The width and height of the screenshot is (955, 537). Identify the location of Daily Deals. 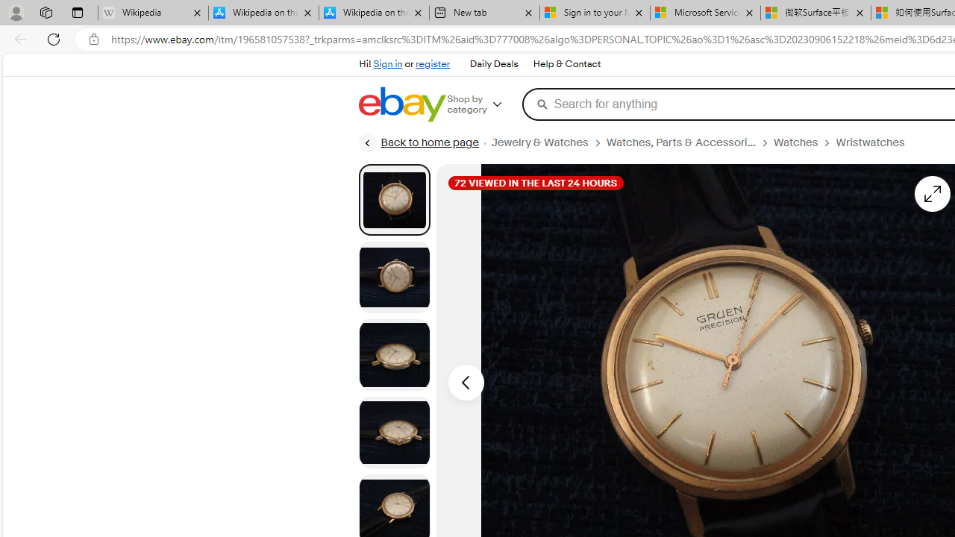
(494, 64).